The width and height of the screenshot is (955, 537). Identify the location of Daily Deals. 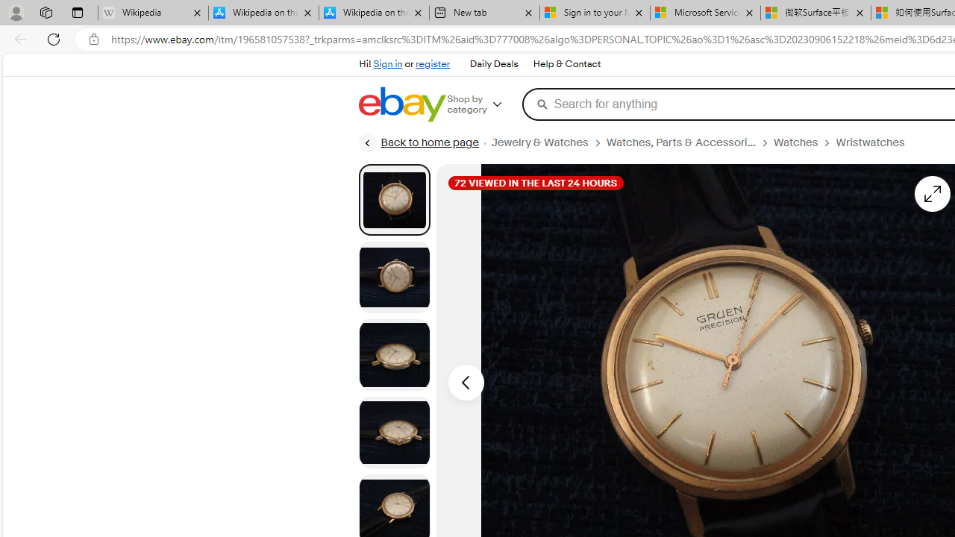
(494, 64).